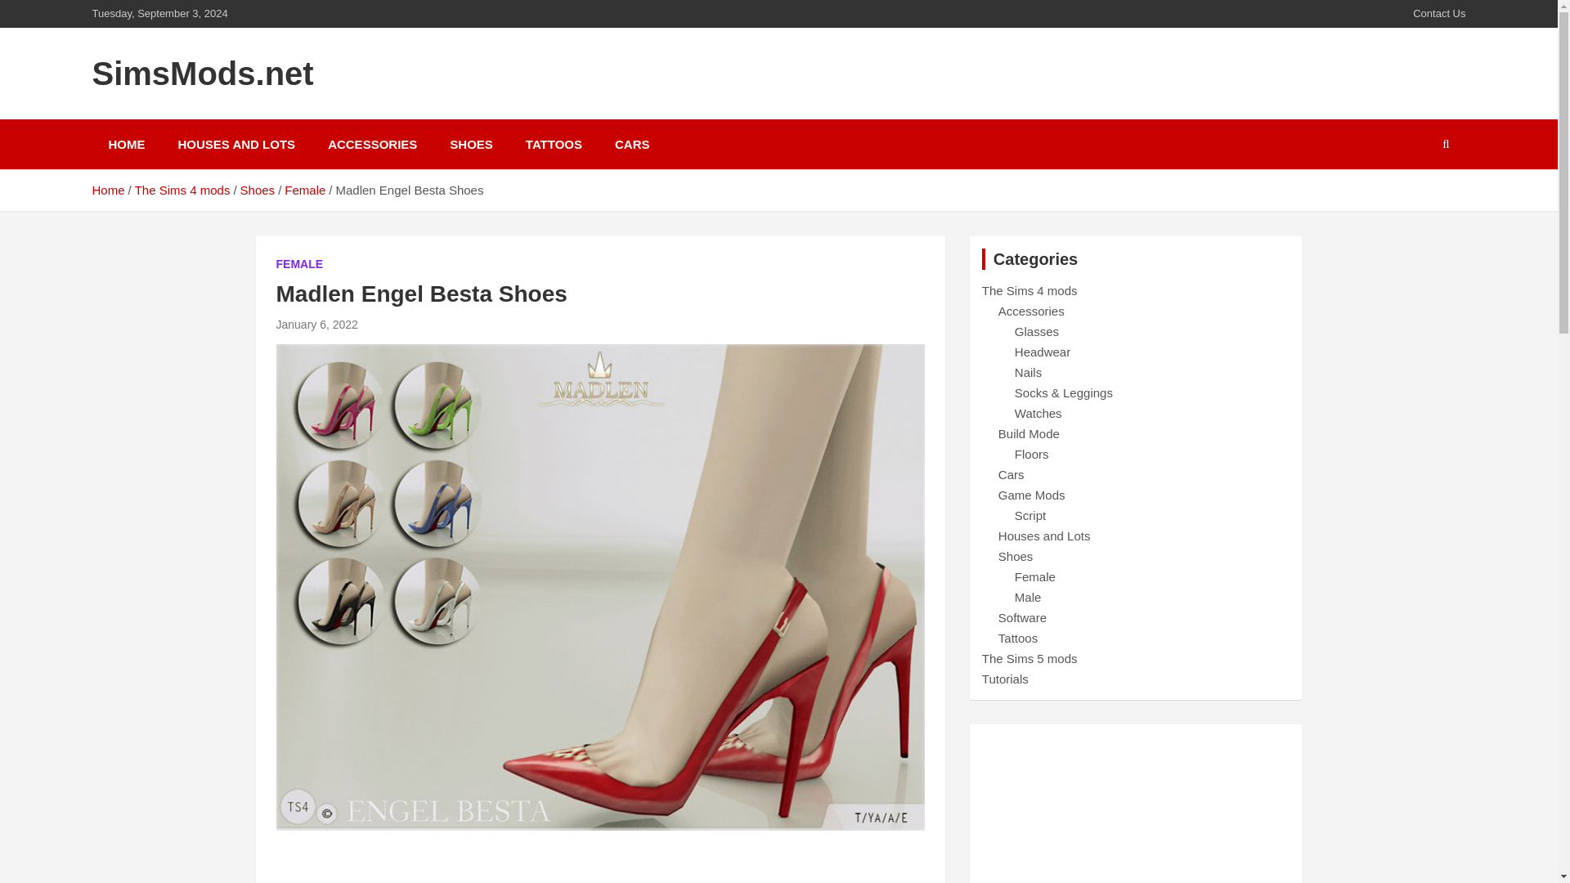  Describe the element at coordinates (1137, 809) in the screenshot. I see `Advertisement` at that location.